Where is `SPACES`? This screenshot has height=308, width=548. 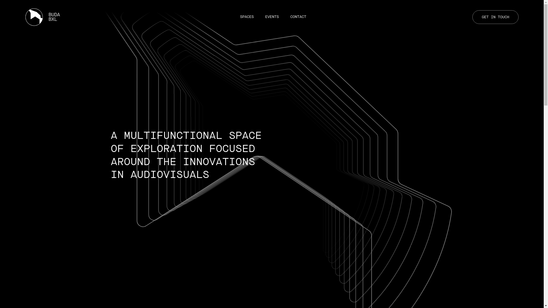
SPACES is located at coordinates (247, 17).